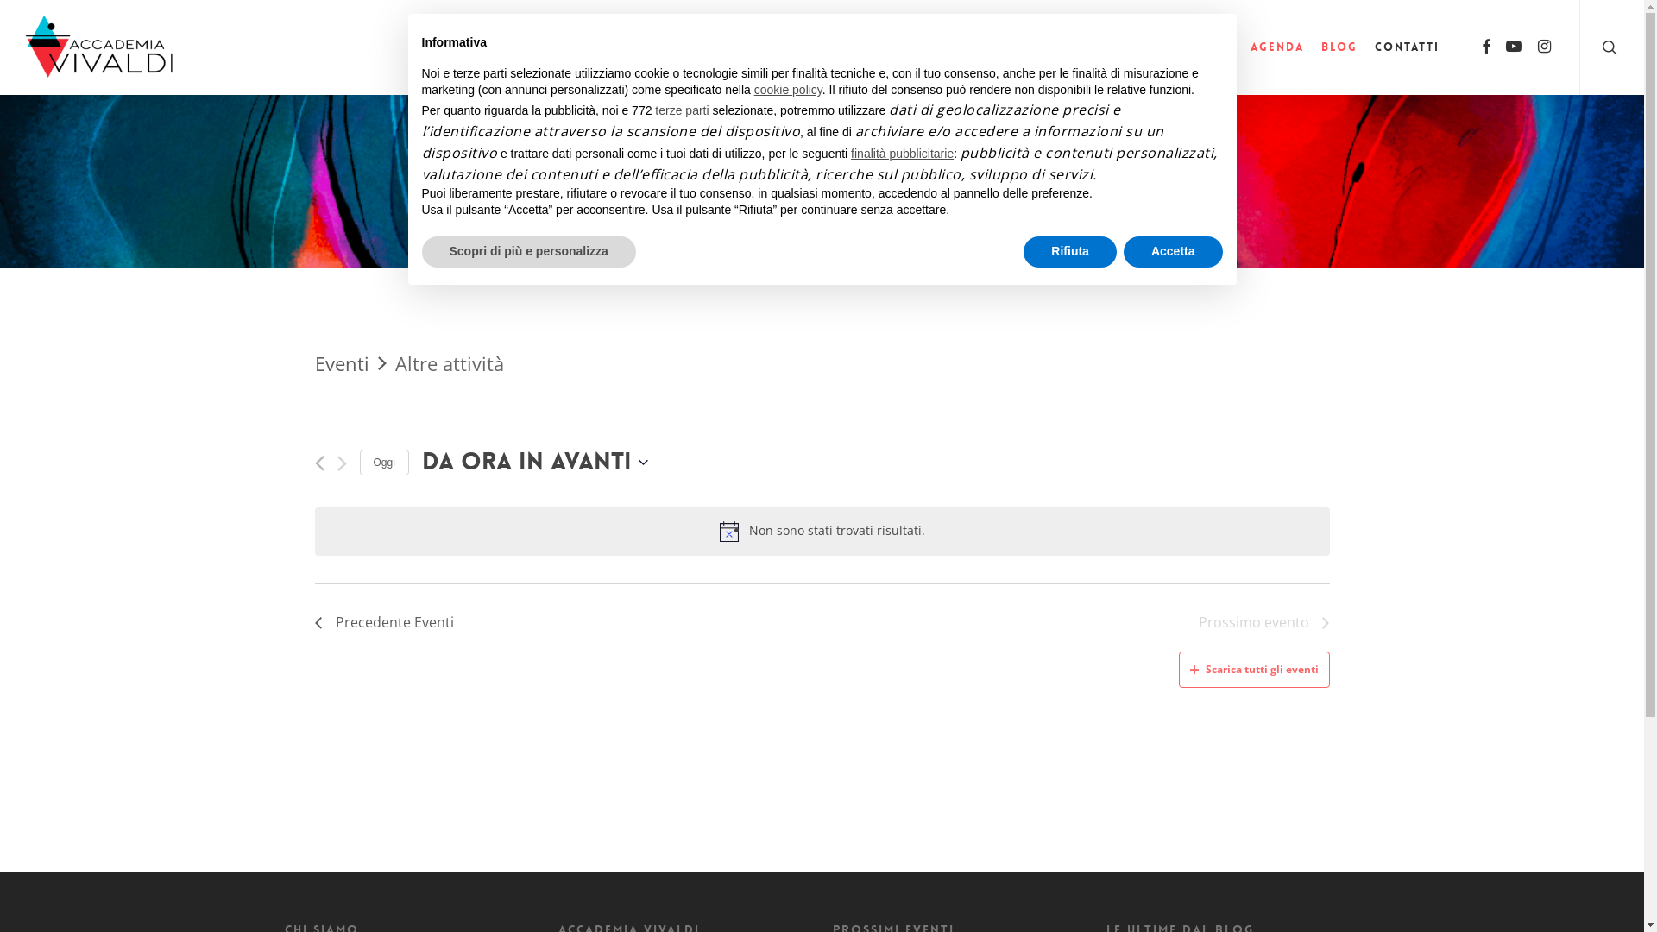  I want to click on Precedente Eventi, so click(319, 463).